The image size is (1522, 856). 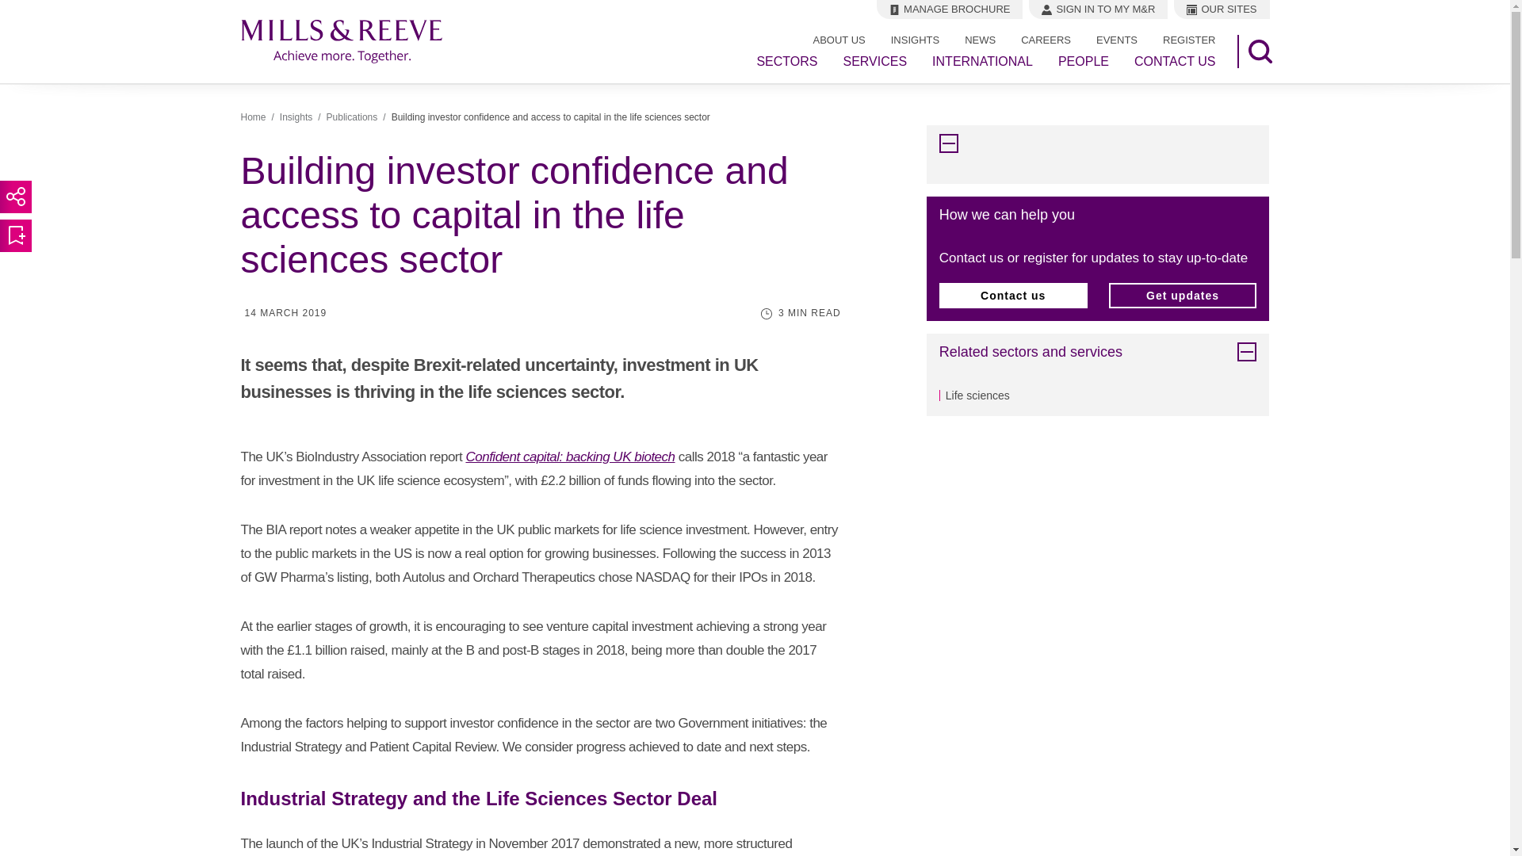 I want to click on PEOPLE, so click(x=1083, y=62).